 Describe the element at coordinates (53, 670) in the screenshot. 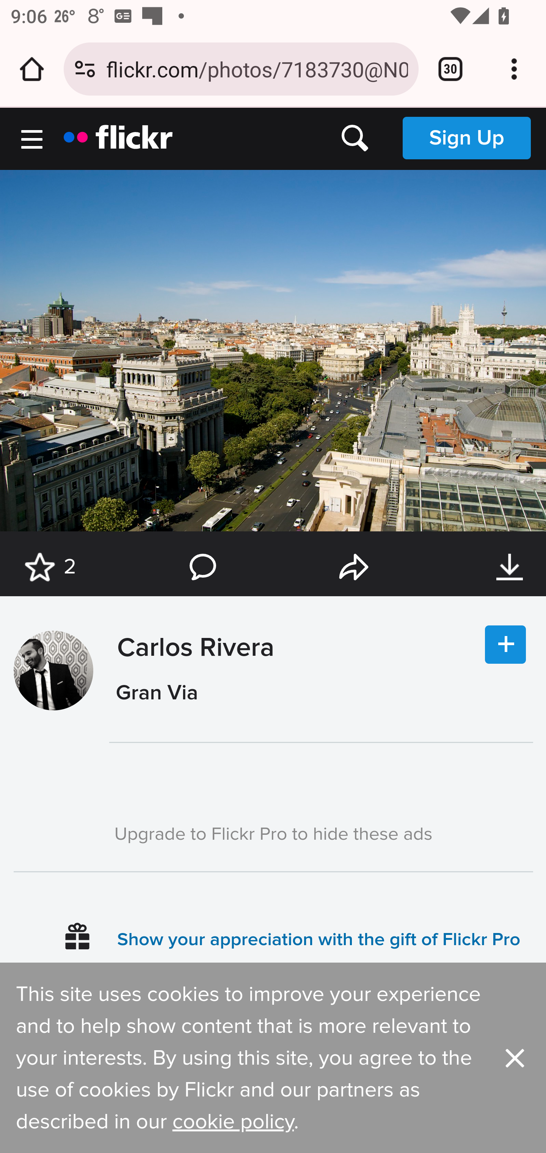

I see `riverac` at that location.